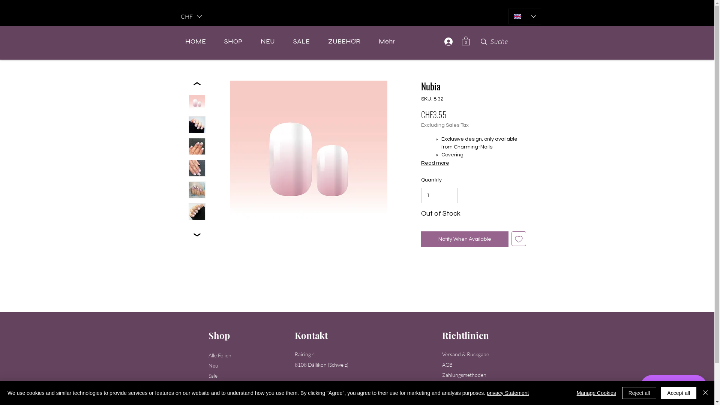  What do you see at coordinates (464, 375) in the screenshot?
I see `Zahlungsmethoden` at bounding box center [464, 375].